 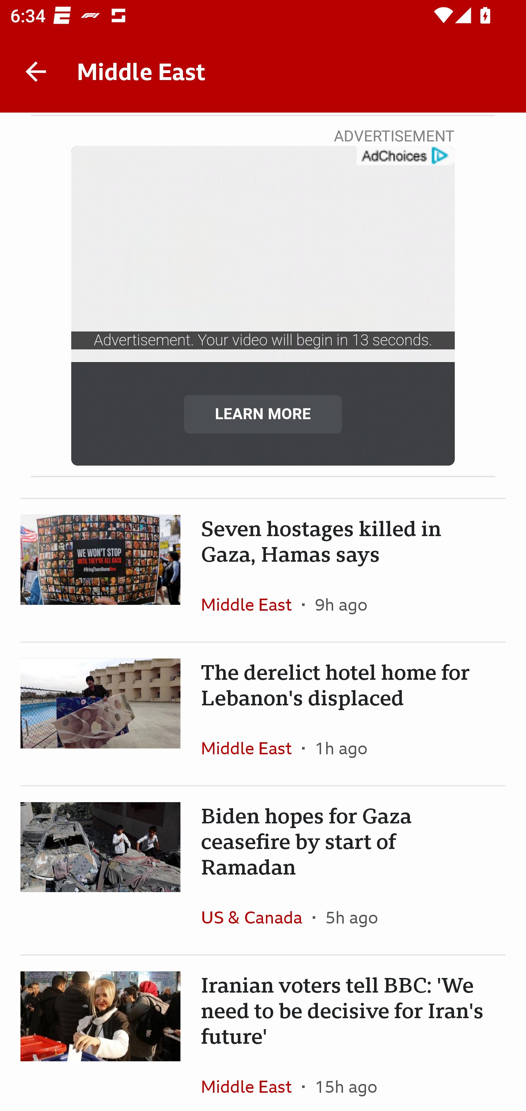 What do you see at coordinates (405, 156) in the screenshot?
I see `get?name=admarker-full-tl` at bounding box center [405, 156].